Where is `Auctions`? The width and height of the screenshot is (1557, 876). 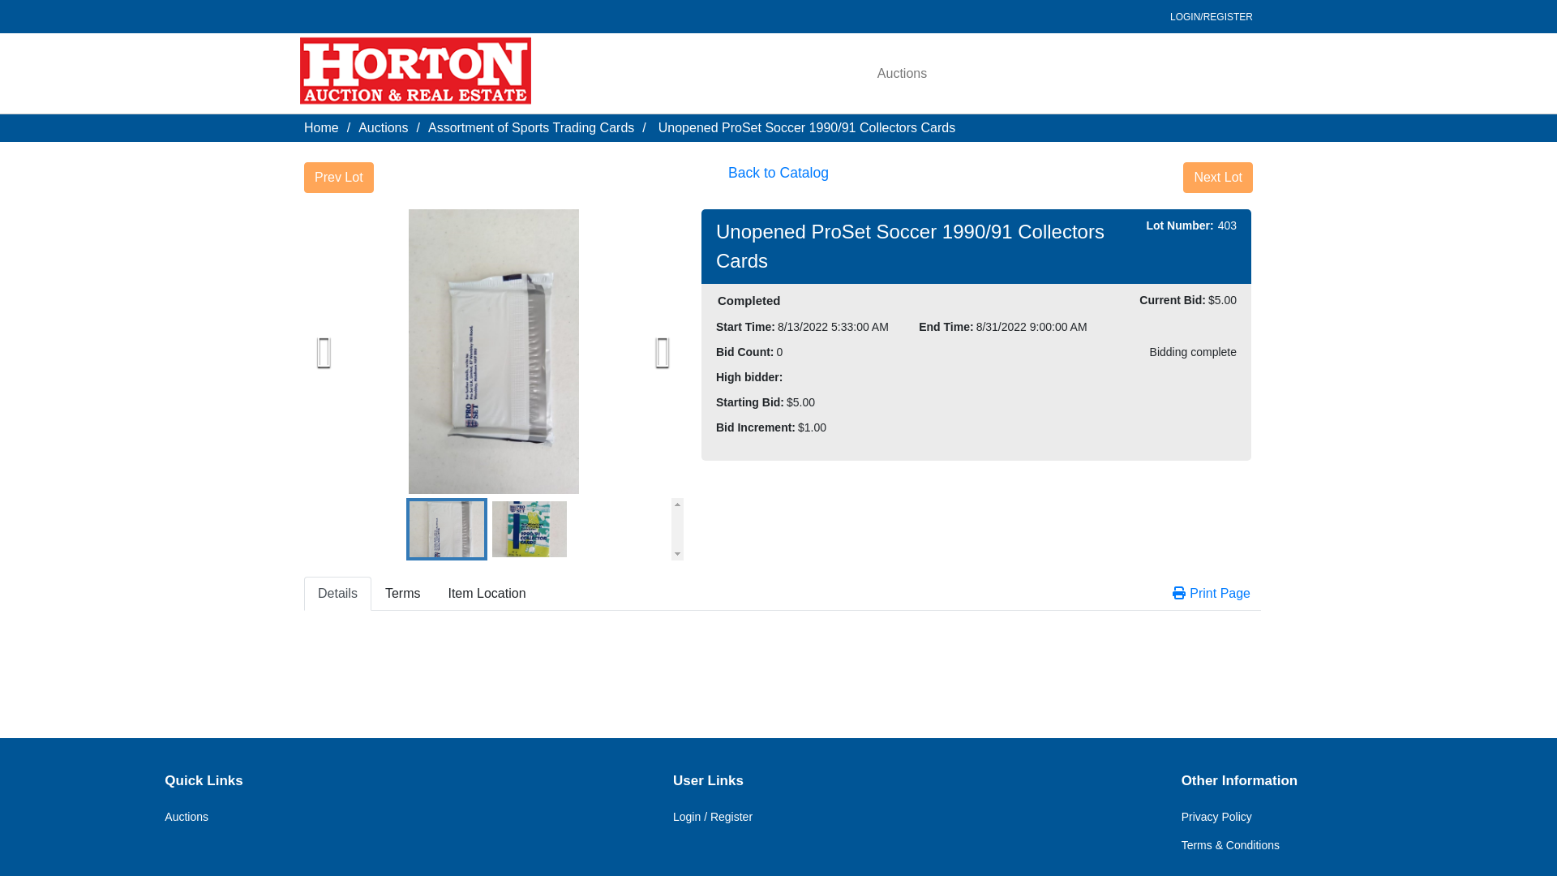
Auctions is located at coordinates (187, 817).